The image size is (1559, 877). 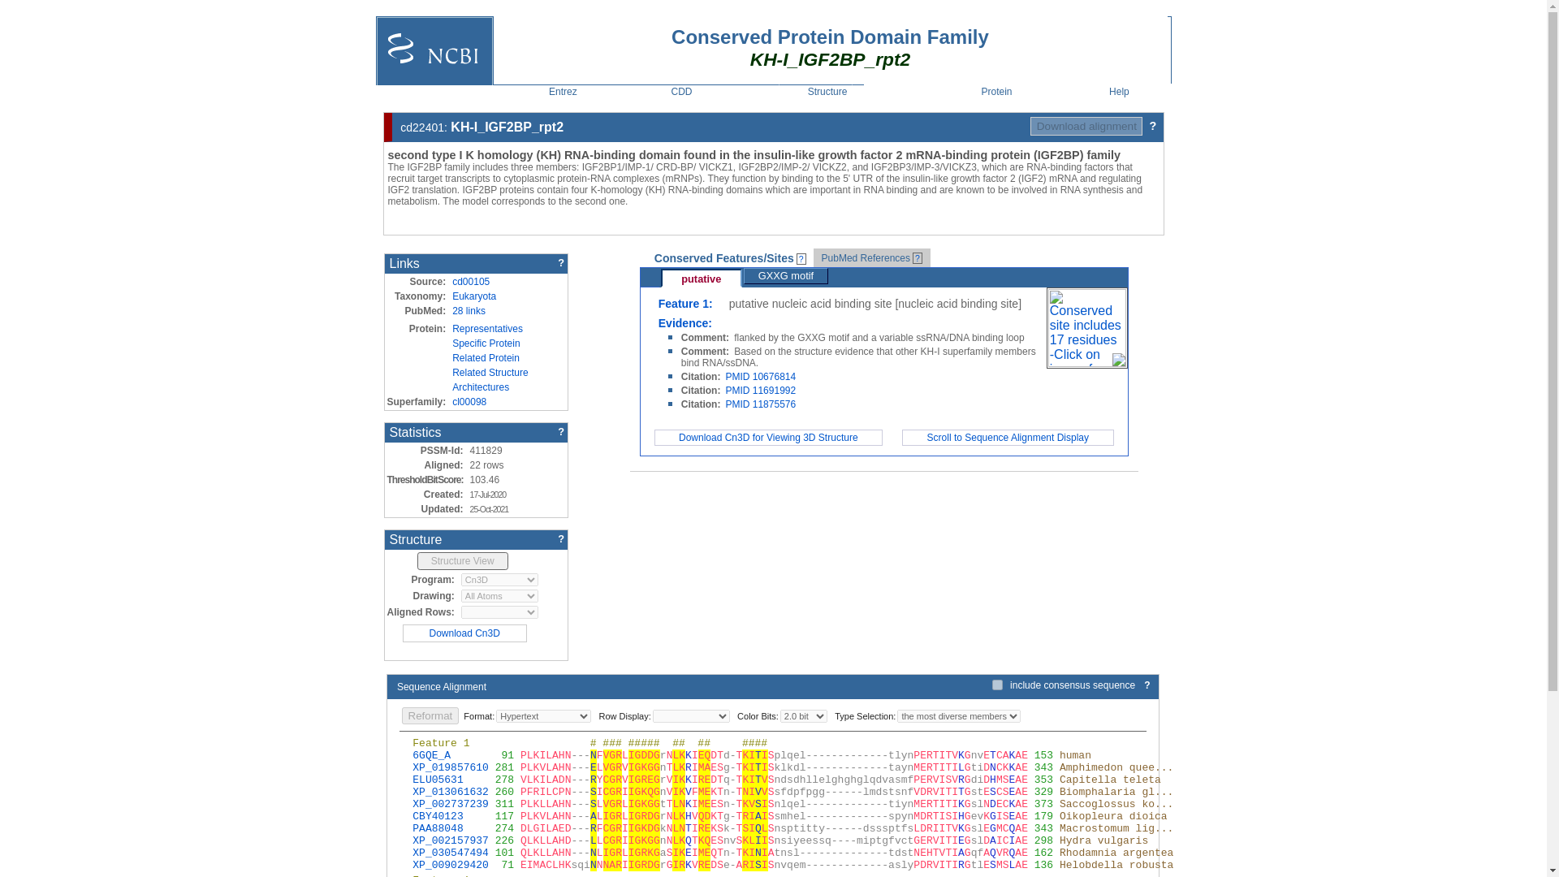 What do you see at coordinates (866, 258) in the screenshot?
I see `PubMed References` at bounding box center [866, 258].